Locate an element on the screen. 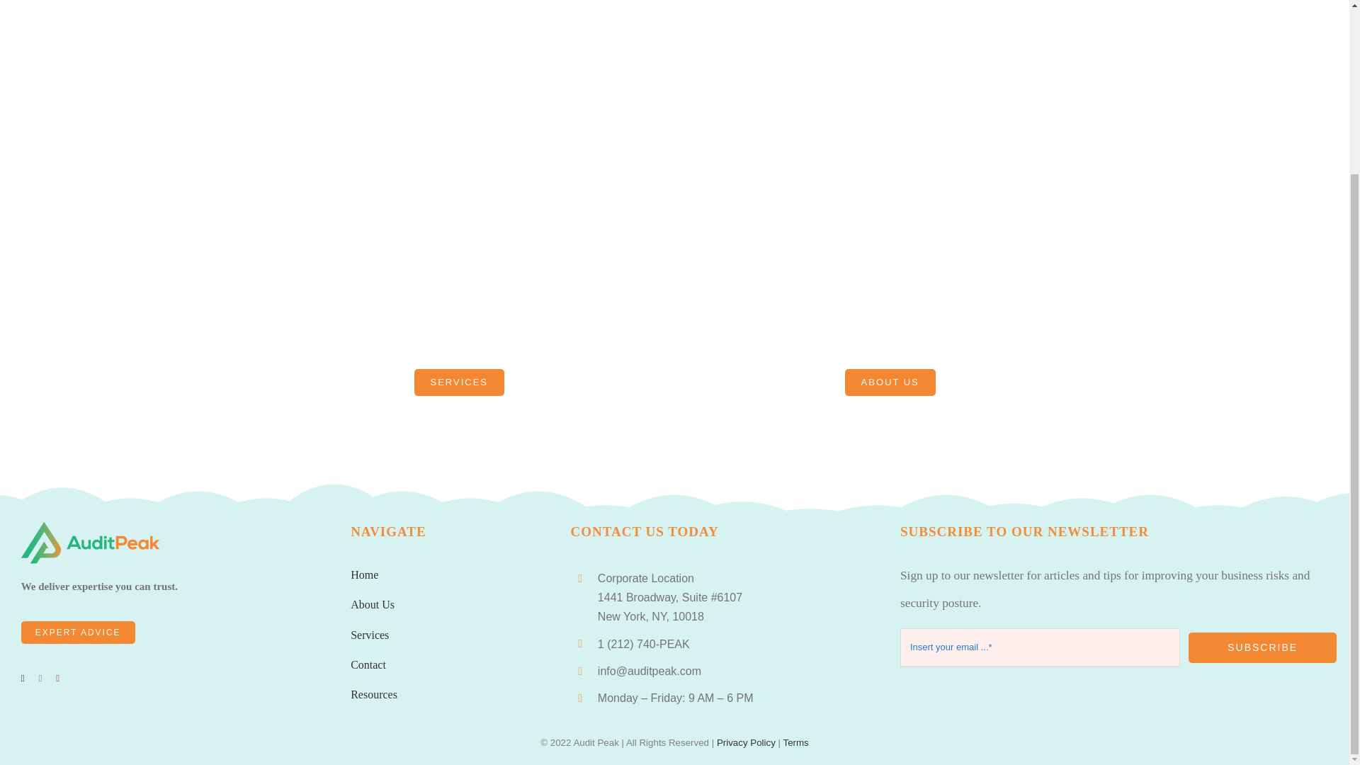 This screenshot has width=1360, height=765. SUBSCRIBE is located at coordinates (1262, 647).